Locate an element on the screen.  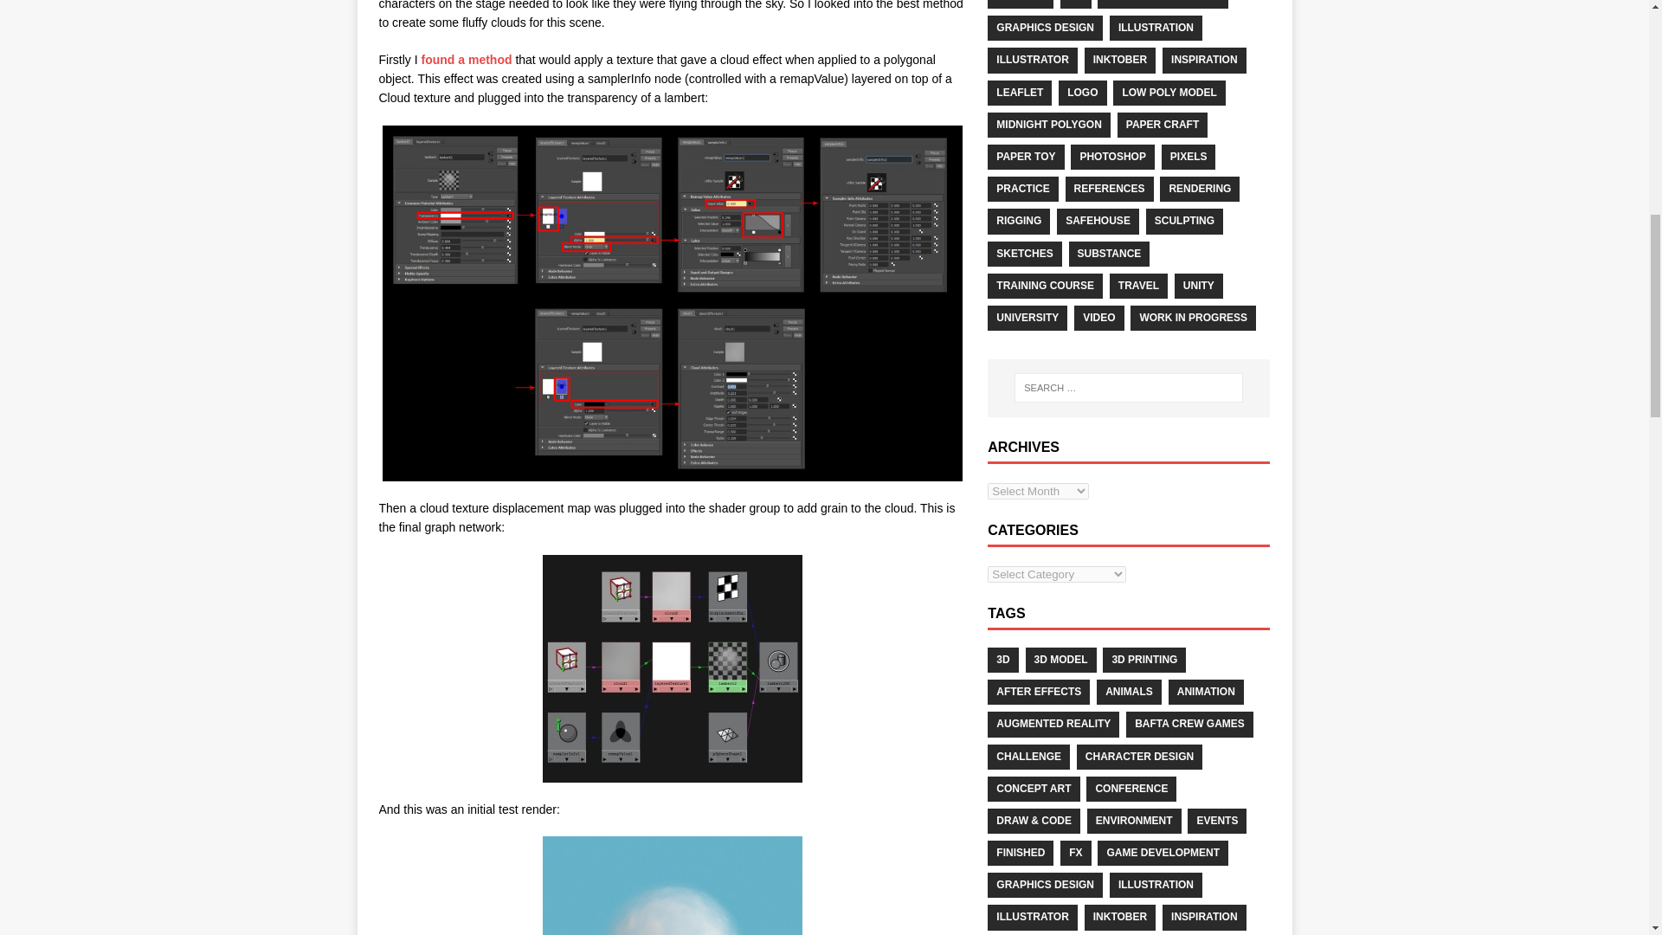
found a method is located at coordinates (466, 59).